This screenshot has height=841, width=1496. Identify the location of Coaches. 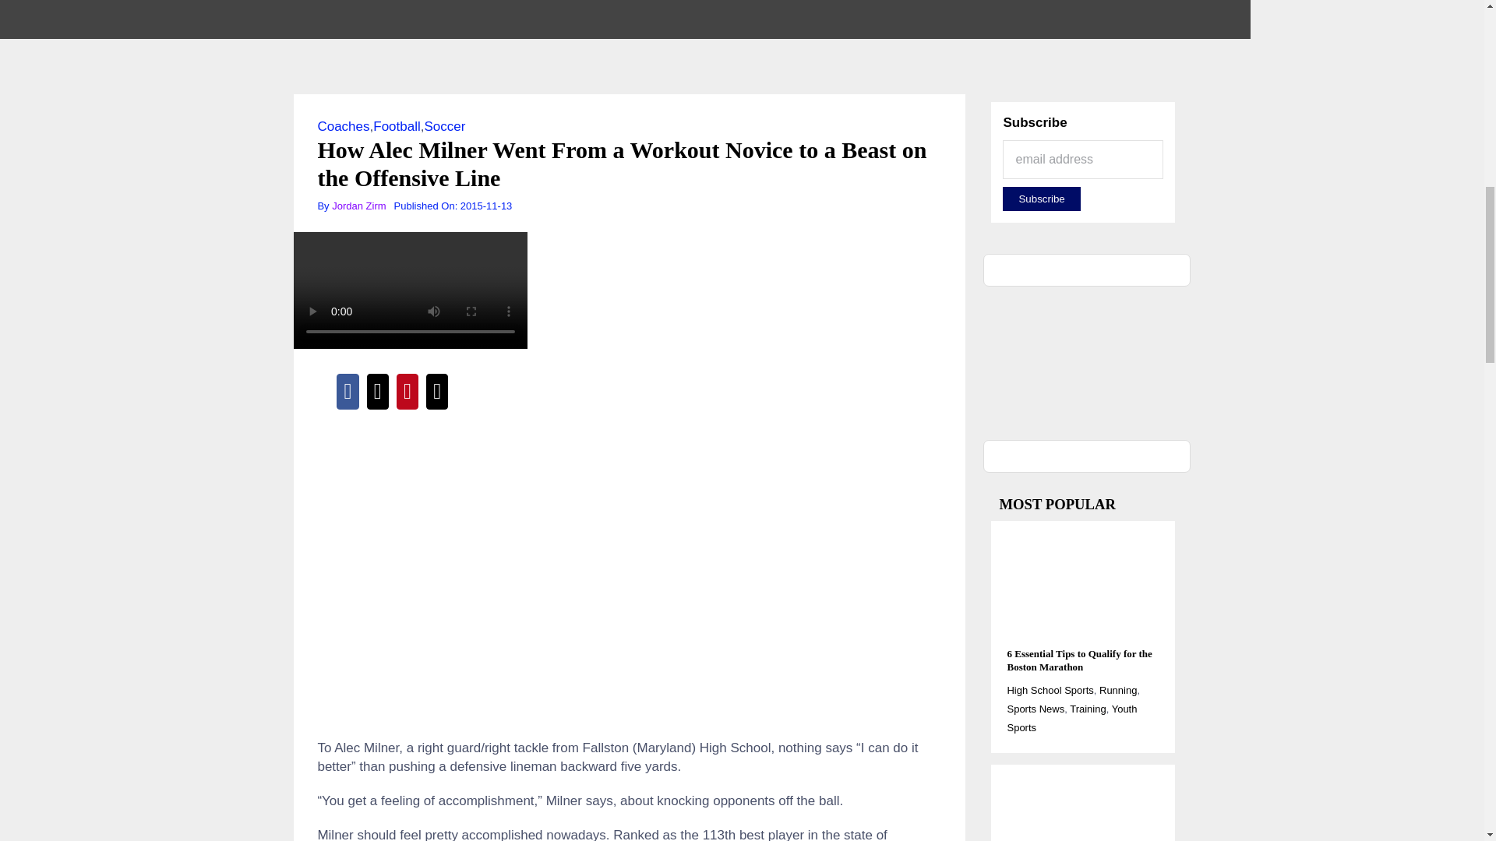
(343, 126).